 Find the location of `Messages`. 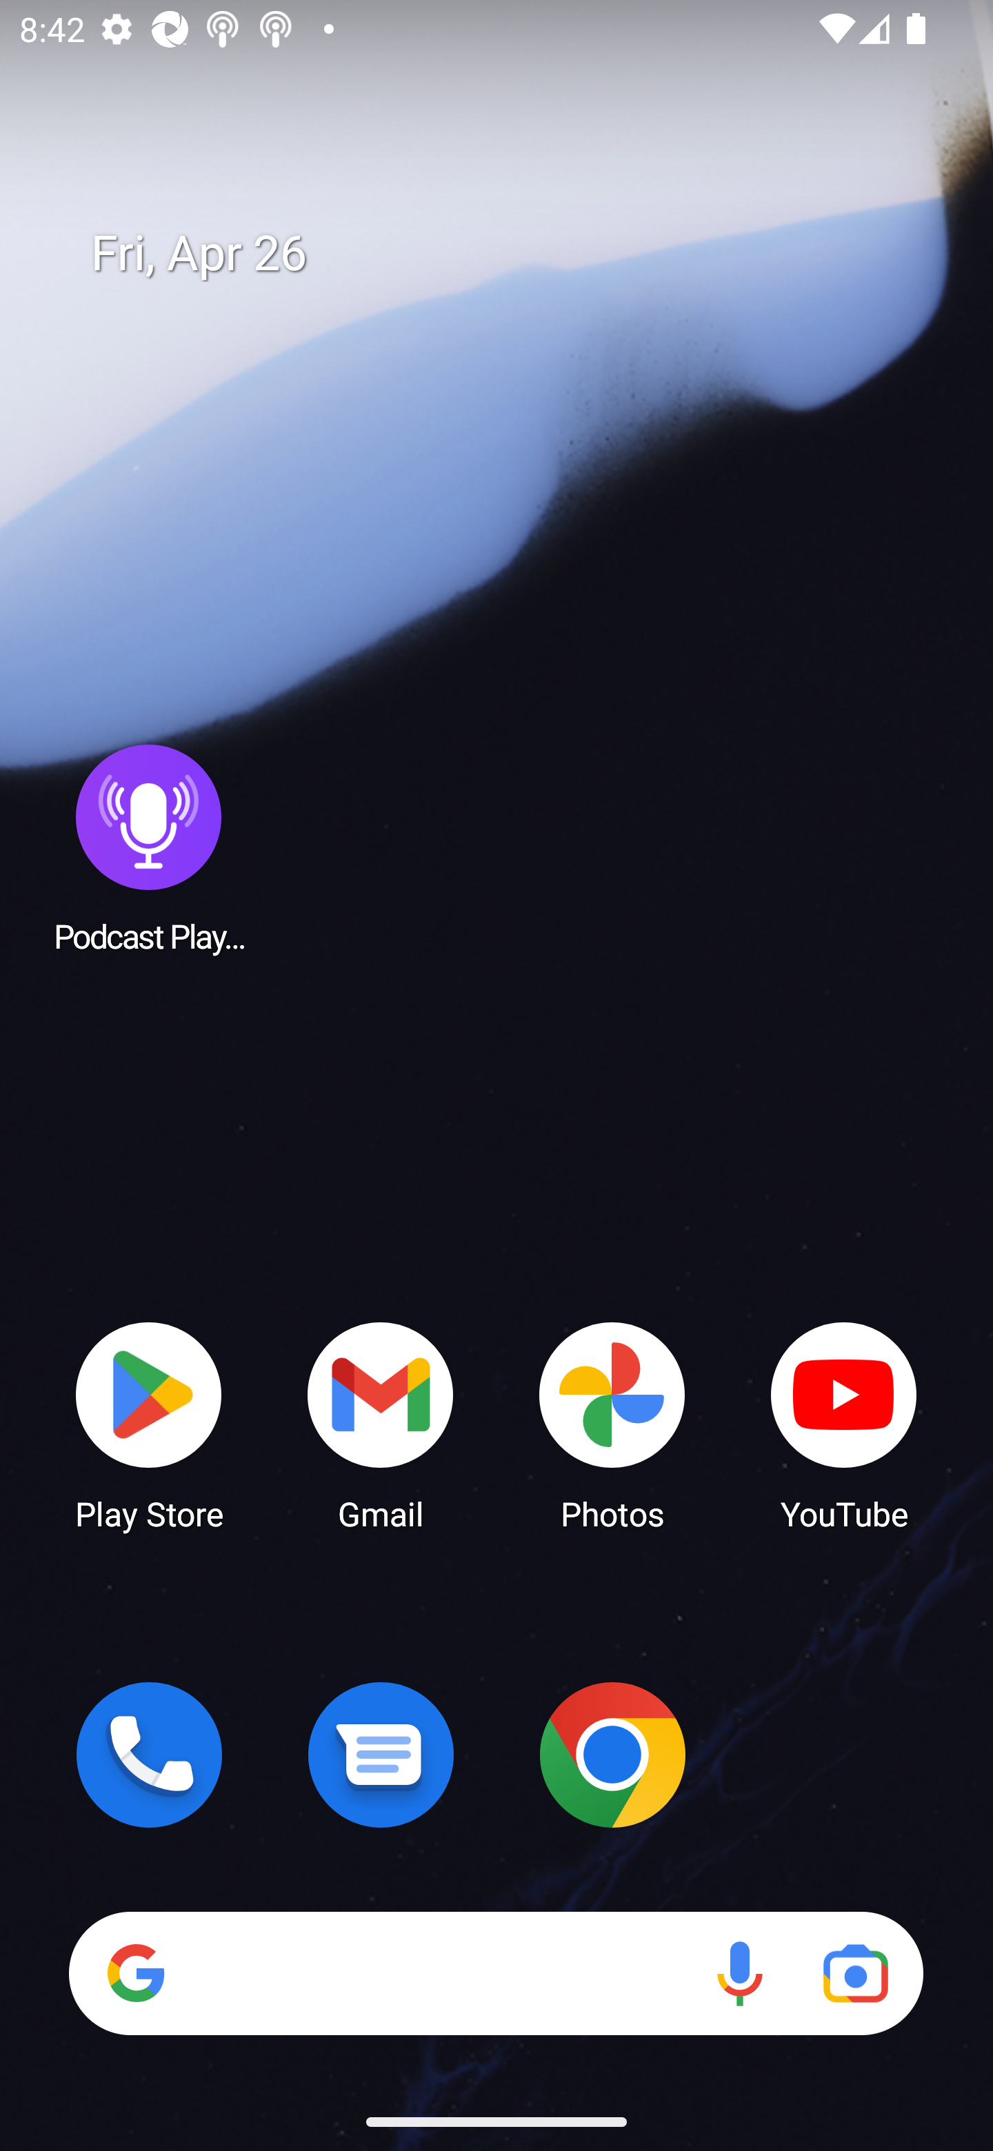

Messages is located at coordinates (381, 1755).